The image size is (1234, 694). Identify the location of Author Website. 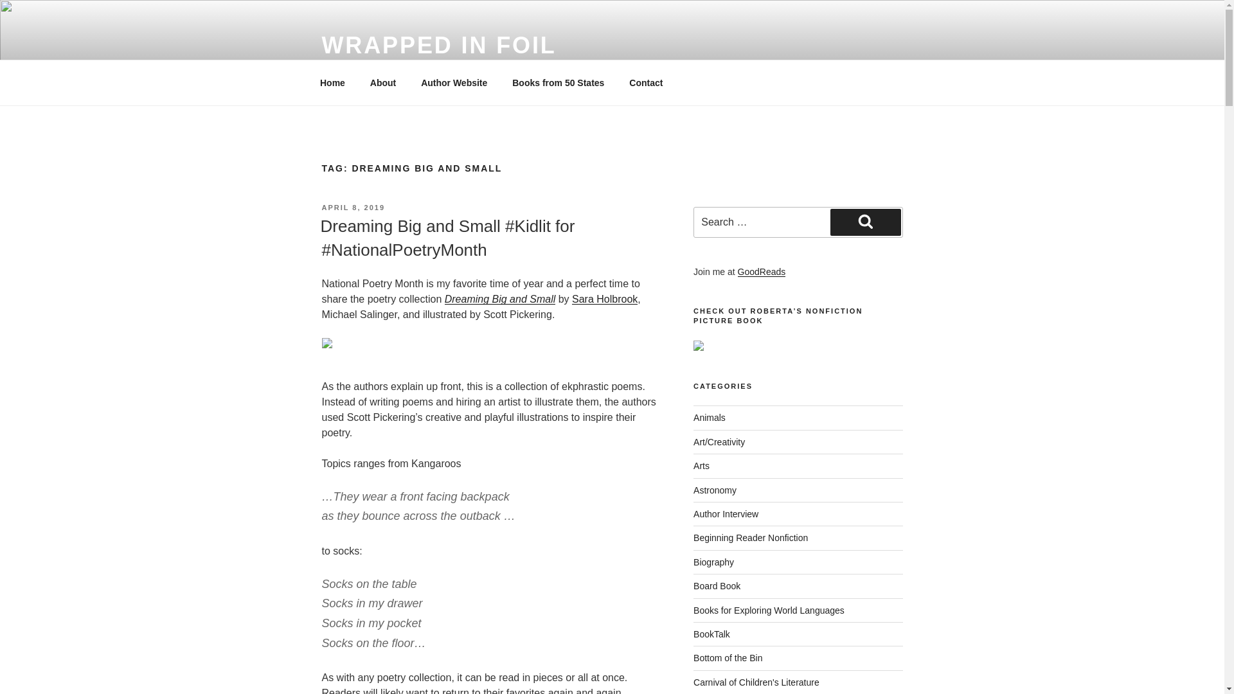
(454, 82).